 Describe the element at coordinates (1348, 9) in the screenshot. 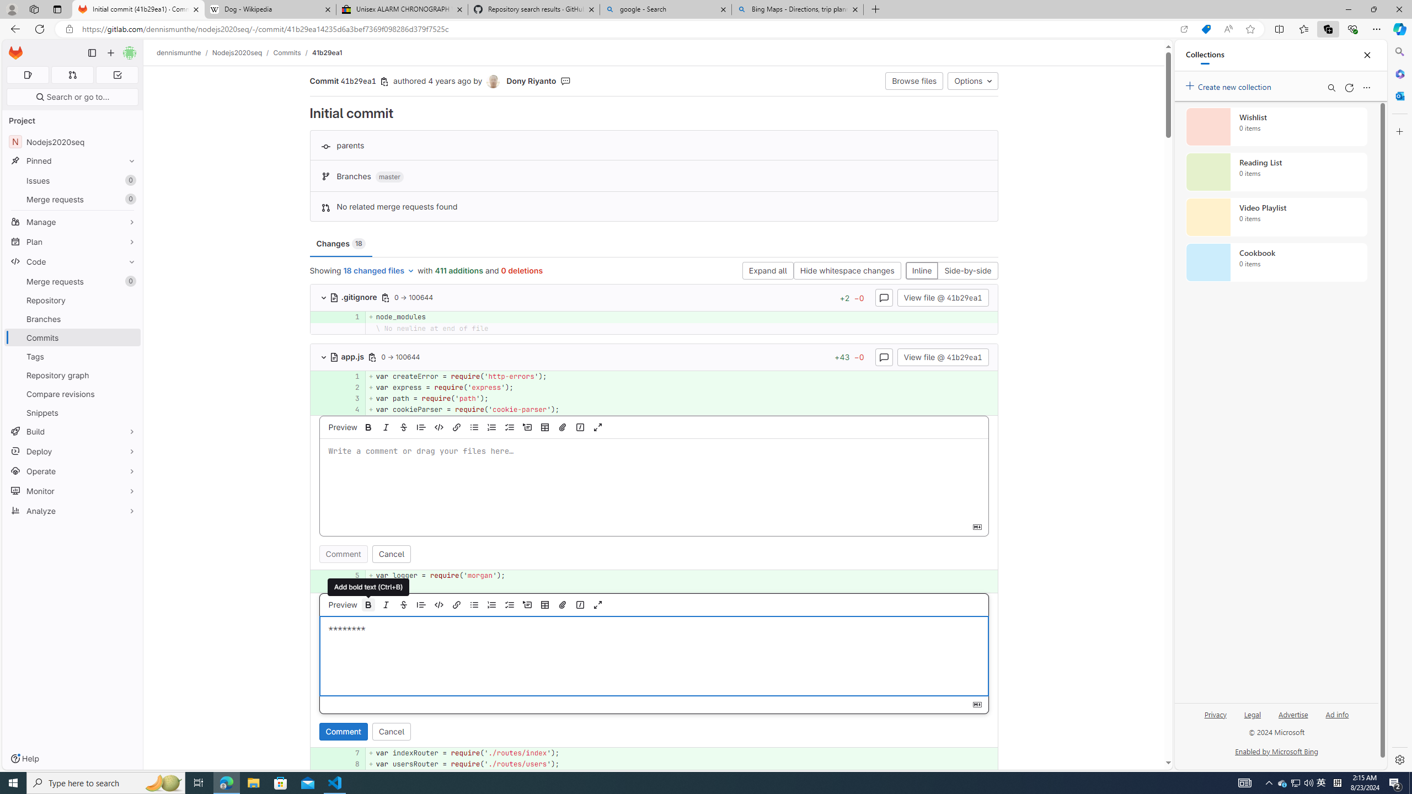

I see `Minimize` at that location.